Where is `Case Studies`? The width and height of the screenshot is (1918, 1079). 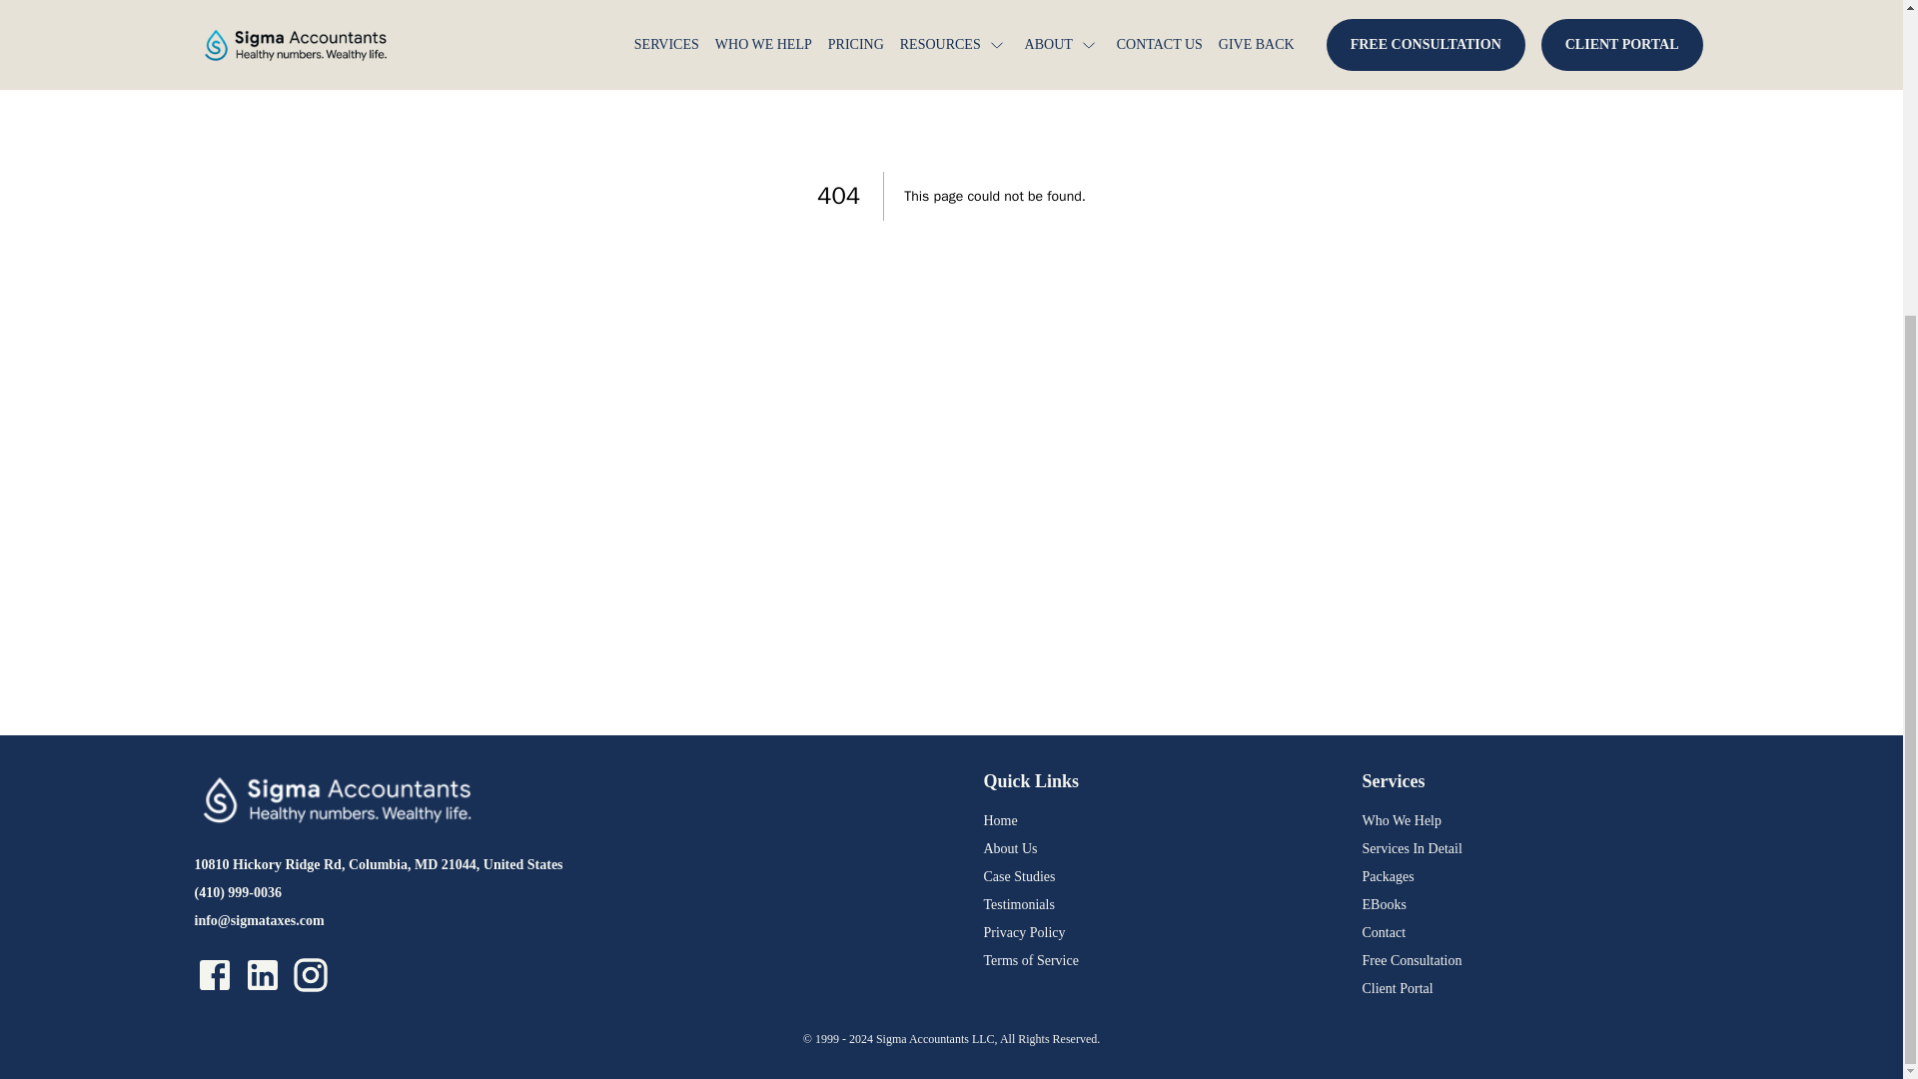
Case Studies is located at coordinates (1155, 877).